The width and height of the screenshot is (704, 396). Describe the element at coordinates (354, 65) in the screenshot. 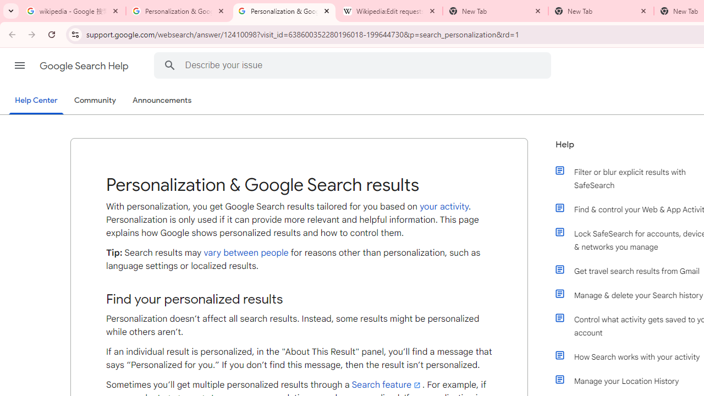

I see `Describe your issue` at that location.